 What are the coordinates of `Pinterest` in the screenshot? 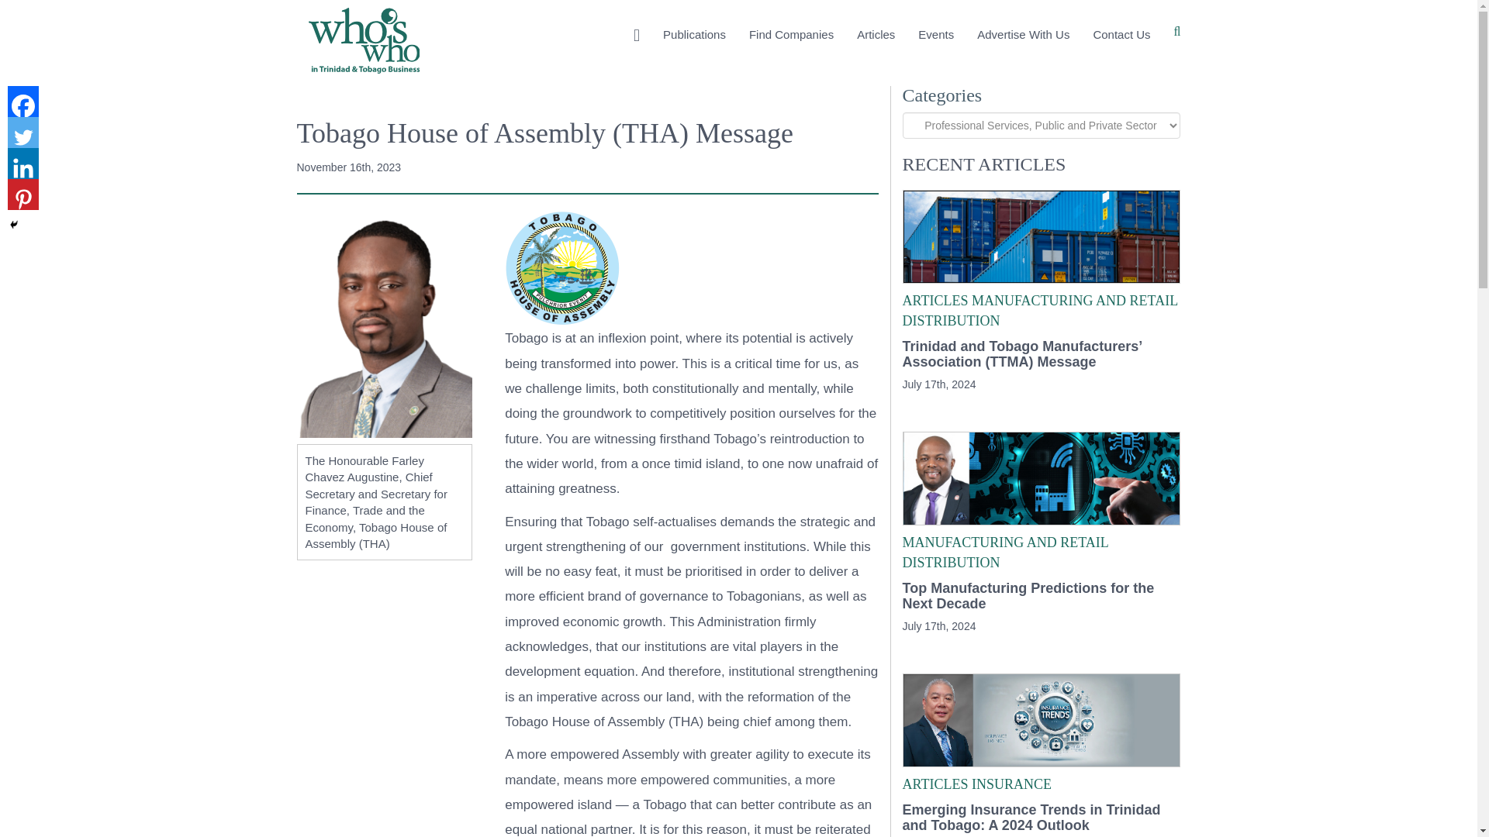 It's located at (22, 195).